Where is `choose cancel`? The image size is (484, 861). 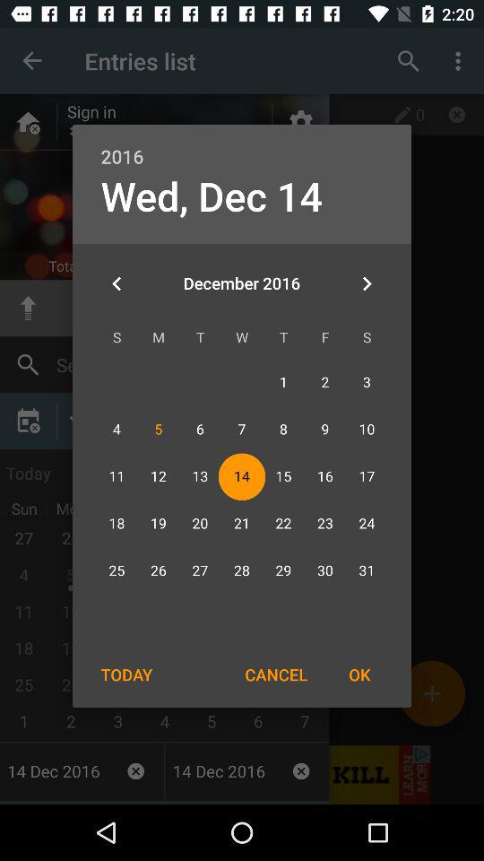 choose cancel is located at coordinates (276, 674).